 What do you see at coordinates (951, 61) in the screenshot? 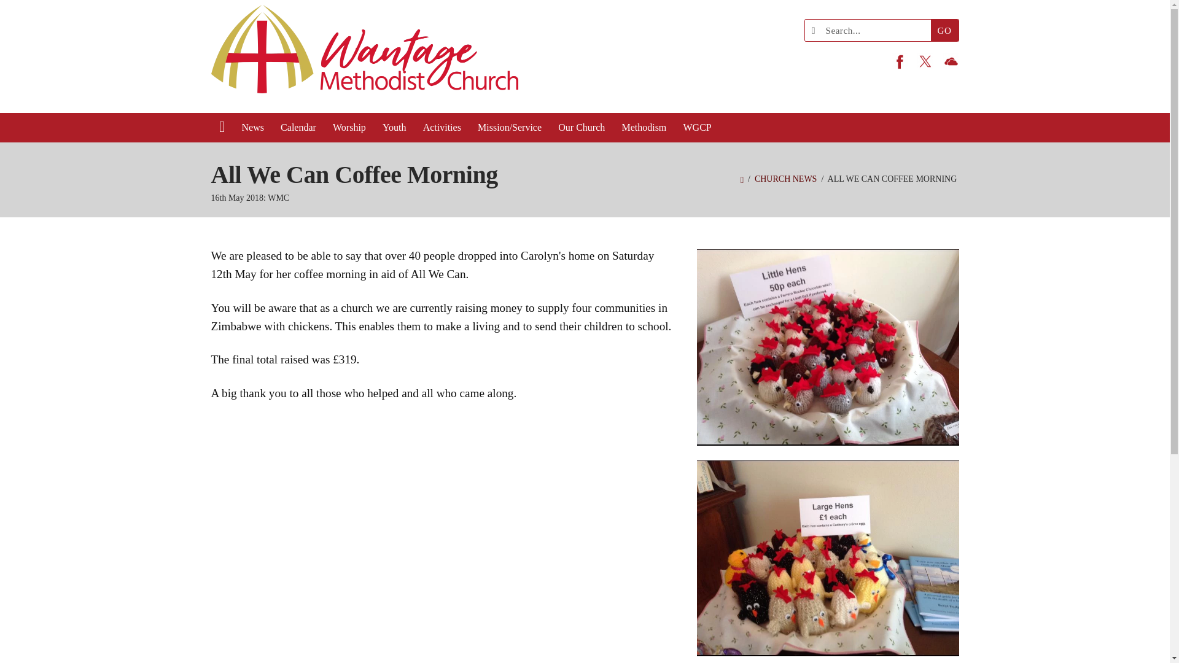
I see `Sign into the Cloud` at bounding box center [951, 61].